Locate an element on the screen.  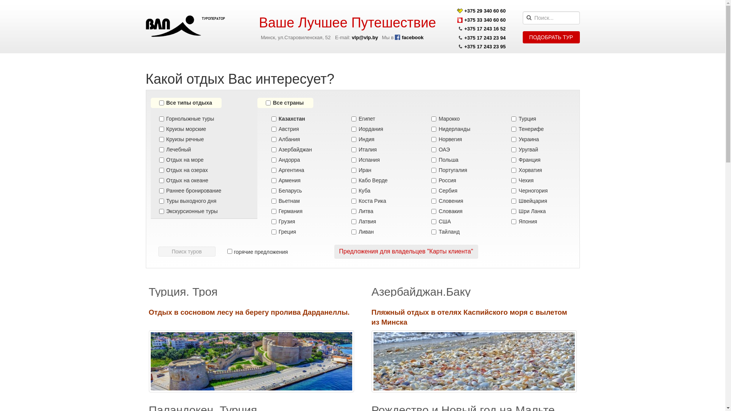
+375 17 243 16 52 is located at coordinates (485, 29).